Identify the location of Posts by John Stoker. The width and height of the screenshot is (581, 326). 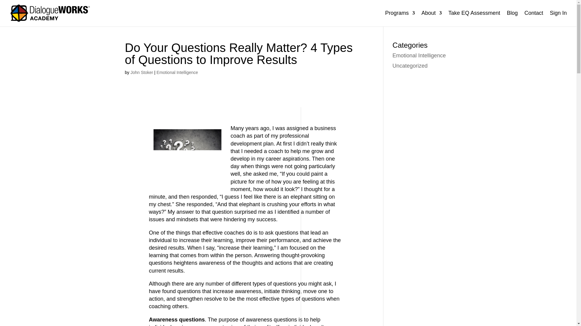
(142, 72).